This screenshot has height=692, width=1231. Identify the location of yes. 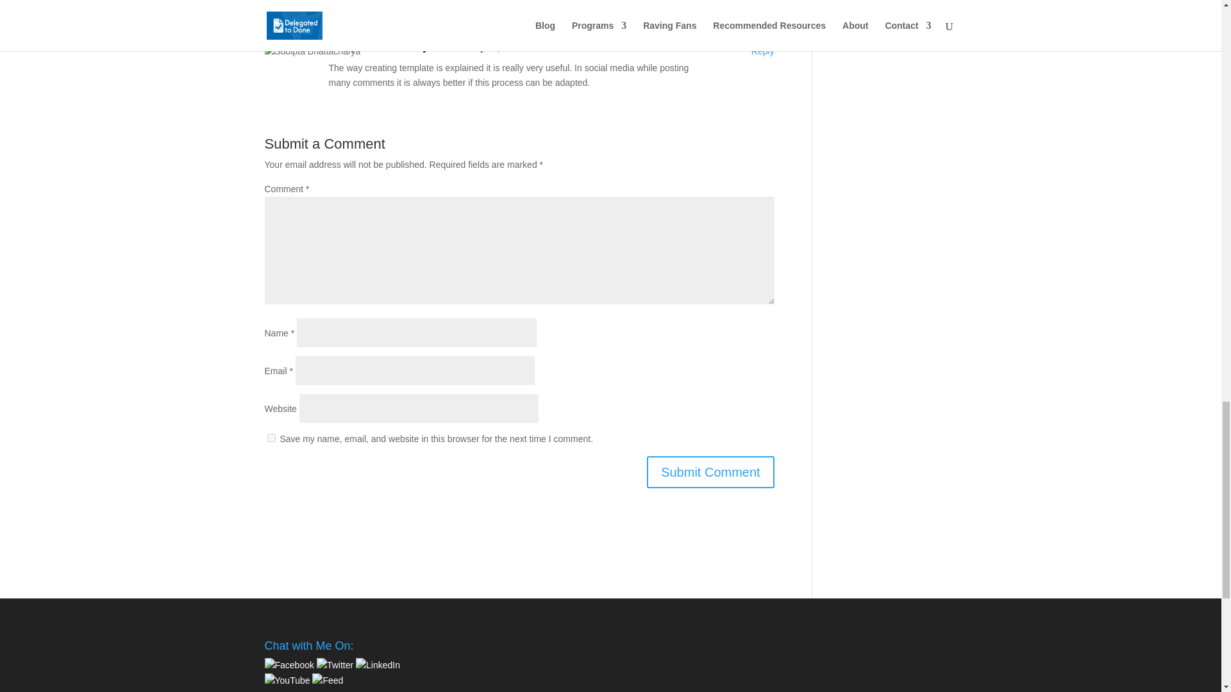
(271, 438).